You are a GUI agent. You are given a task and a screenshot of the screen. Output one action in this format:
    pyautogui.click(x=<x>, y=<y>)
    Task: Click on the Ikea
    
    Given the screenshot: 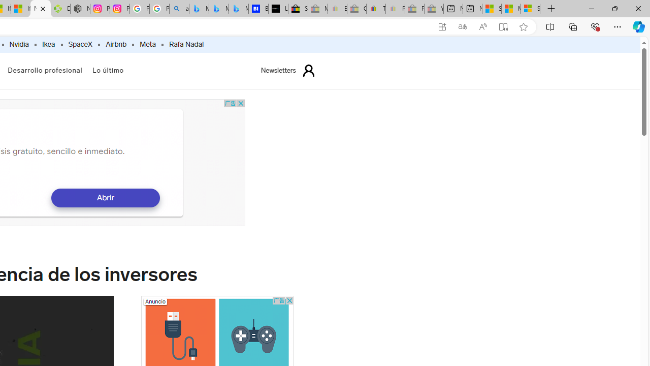 What is the action you would take?
    pyautogui.click(x=48, y=45)
    